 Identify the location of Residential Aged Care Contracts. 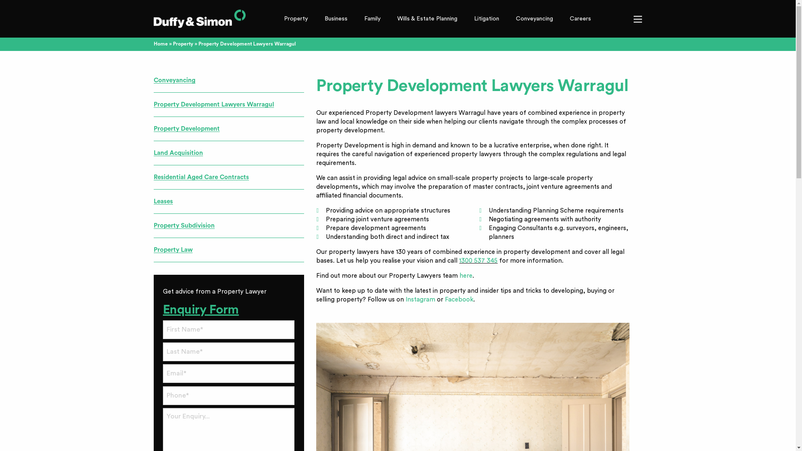
(201, 177).